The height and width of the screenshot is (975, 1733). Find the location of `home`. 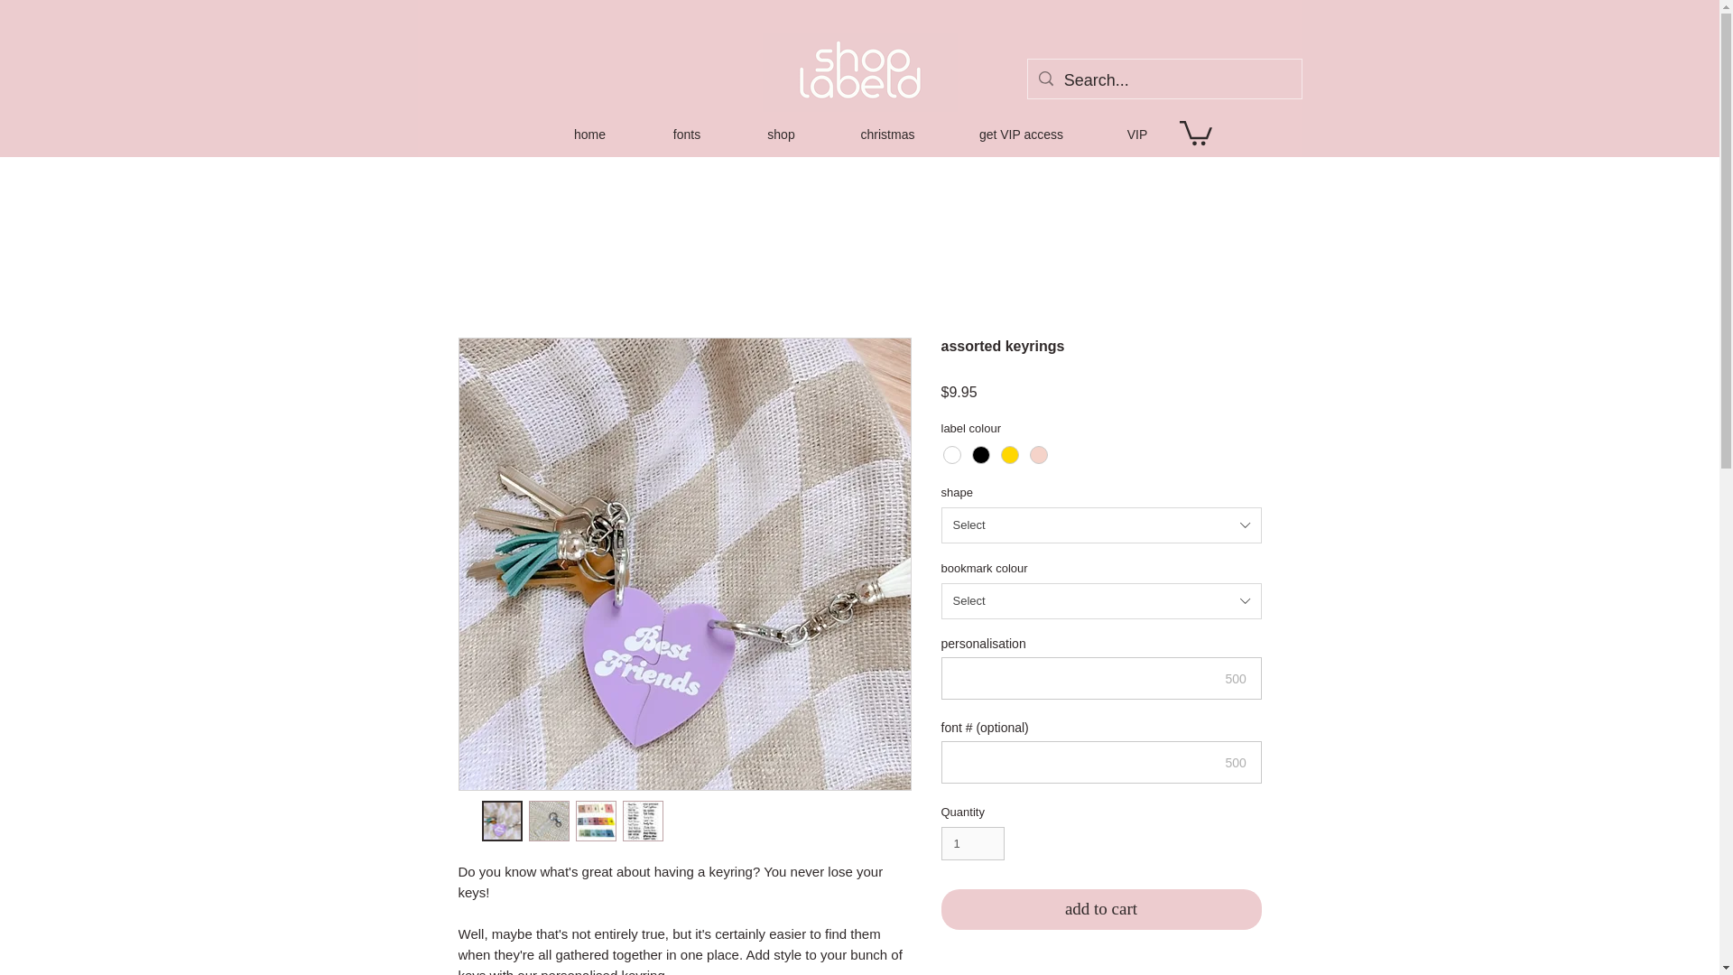

home is located at coordinates (588, 134).